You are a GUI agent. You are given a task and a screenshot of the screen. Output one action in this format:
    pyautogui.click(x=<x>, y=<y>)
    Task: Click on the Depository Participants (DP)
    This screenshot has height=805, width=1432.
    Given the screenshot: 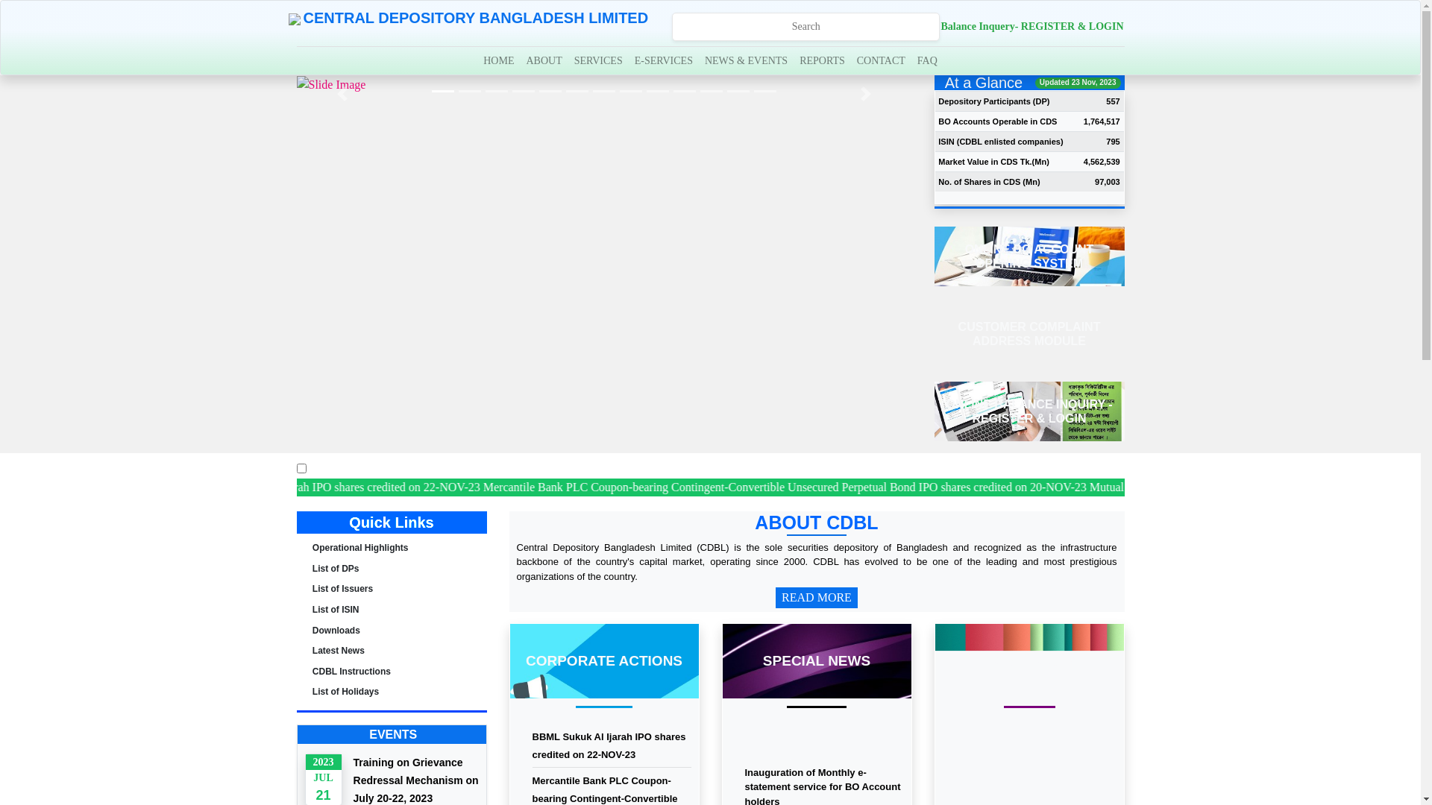 What is the action you would take?
    pyautogui.click(x=993, y=101)
    